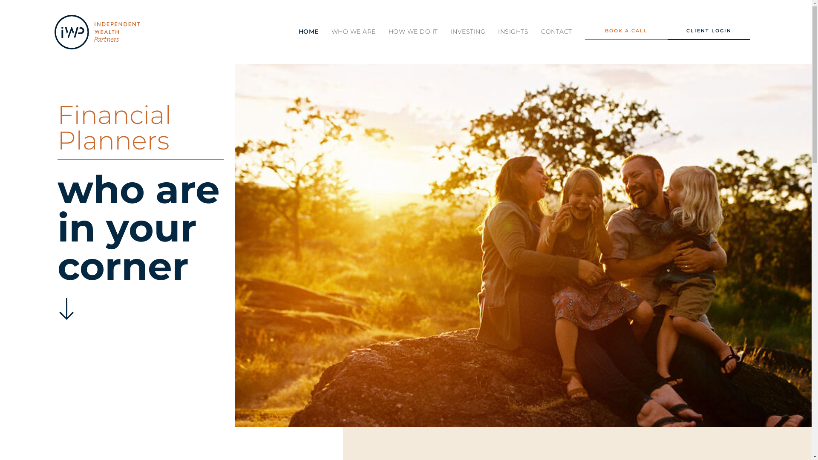  What do you see at coordinates (413, 32) in the screenshot?
I see `HOW WE DO IT` at bounding box center [413, 32].